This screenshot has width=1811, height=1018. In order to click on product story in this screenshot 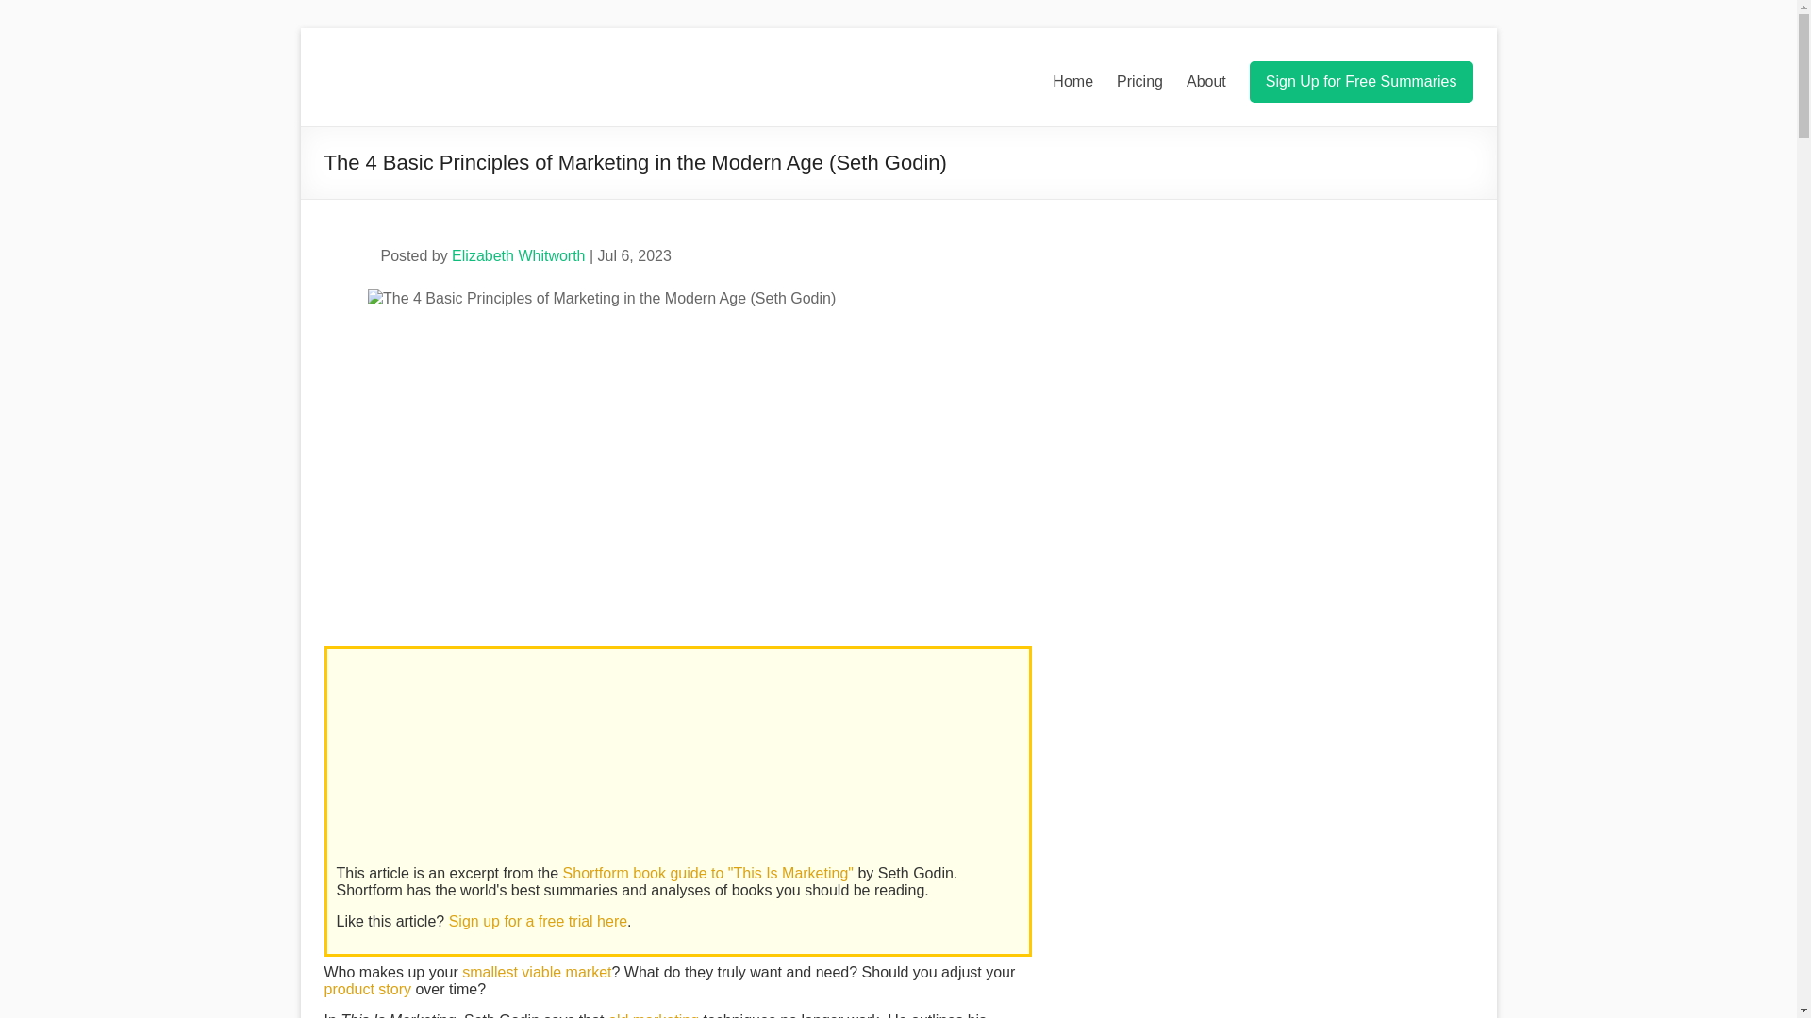, I will do `click(367, 990)`.